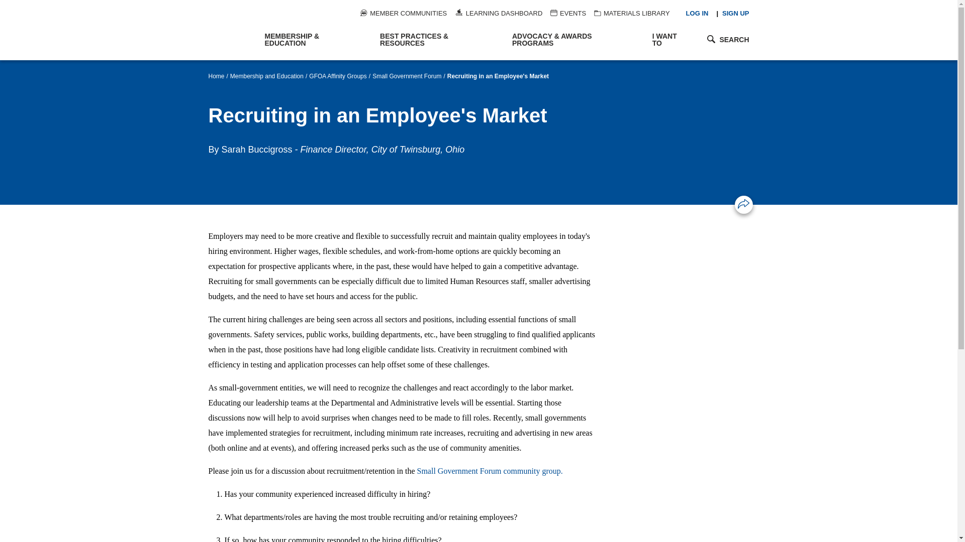 The image size is (965, 542). Describe the element at coordinates (632, 13) in the screenshot. I see `MATERIALS LIBRARY` at that location.